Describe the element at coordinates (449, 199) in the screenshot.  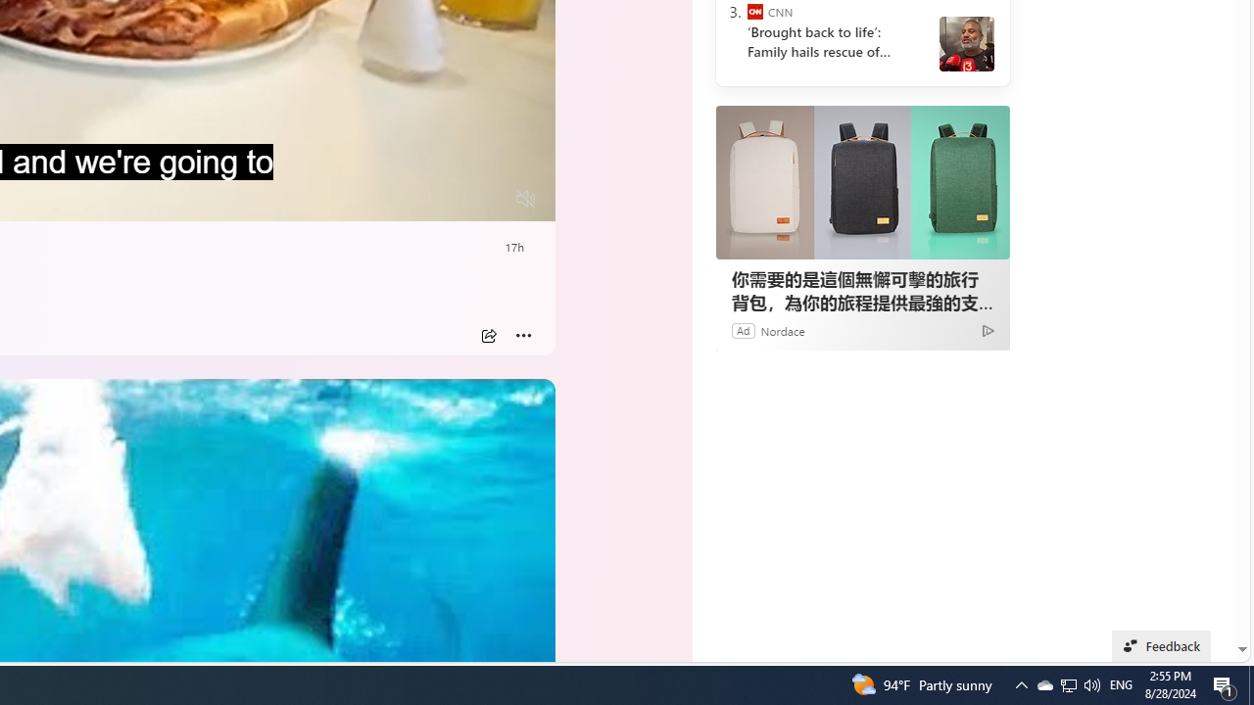
I see `Captions` at that location.